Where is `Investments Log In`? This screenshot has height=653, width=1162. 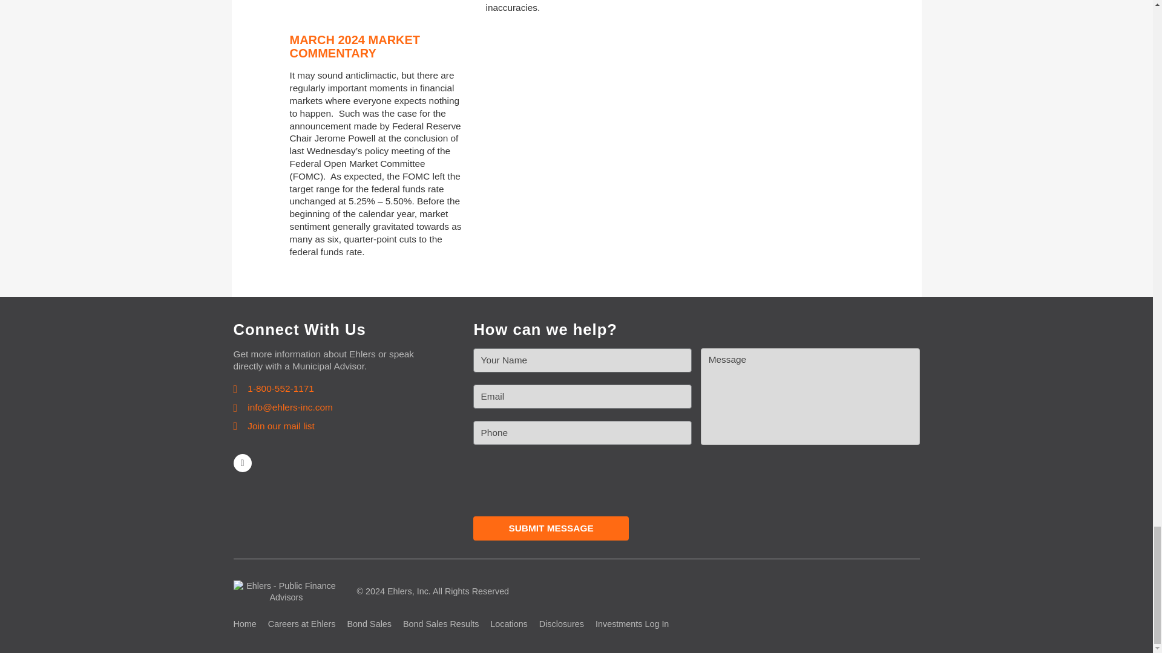 Investments Log In is located at coordinates (632, 624).